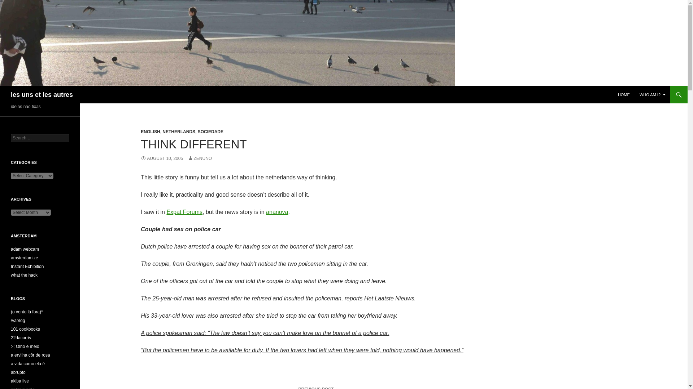  What do you see at coordinates (18, 321) in the screenshot?
I see `WHO AM I?` at bounding box center [18, 321].